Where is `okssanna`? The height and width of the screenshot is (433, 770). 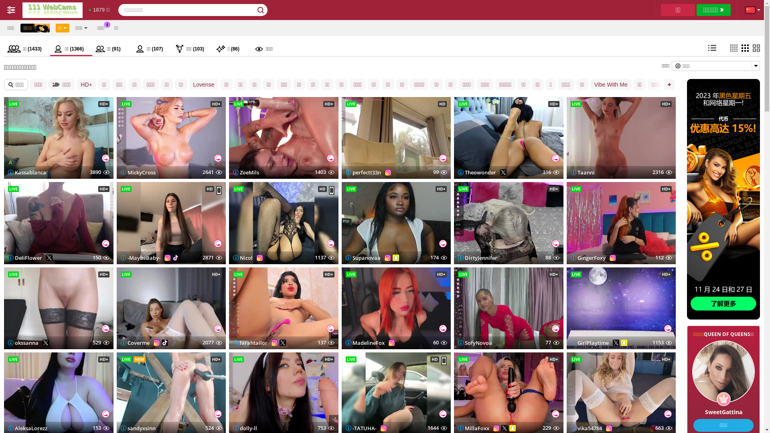
okssanna is located at coordinates (23, 343).